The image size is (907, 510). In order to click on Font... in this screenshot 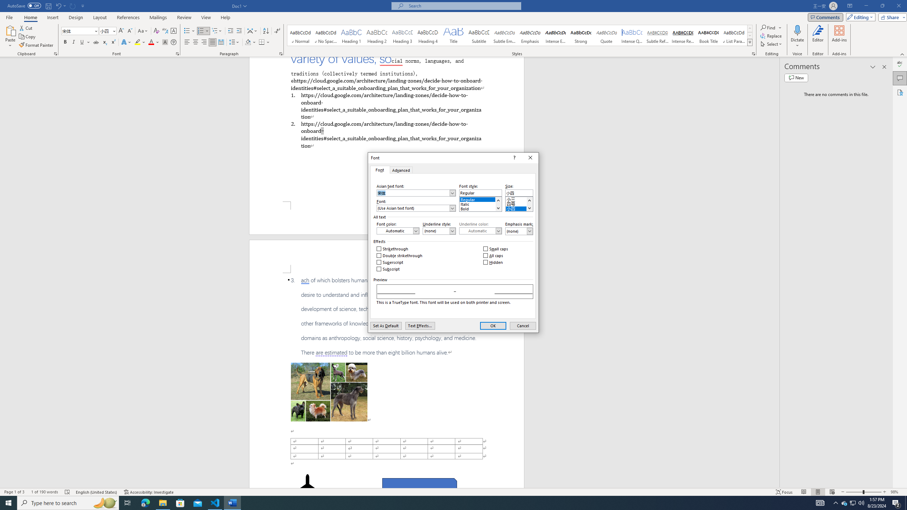, I will do `click(178, 54)`.